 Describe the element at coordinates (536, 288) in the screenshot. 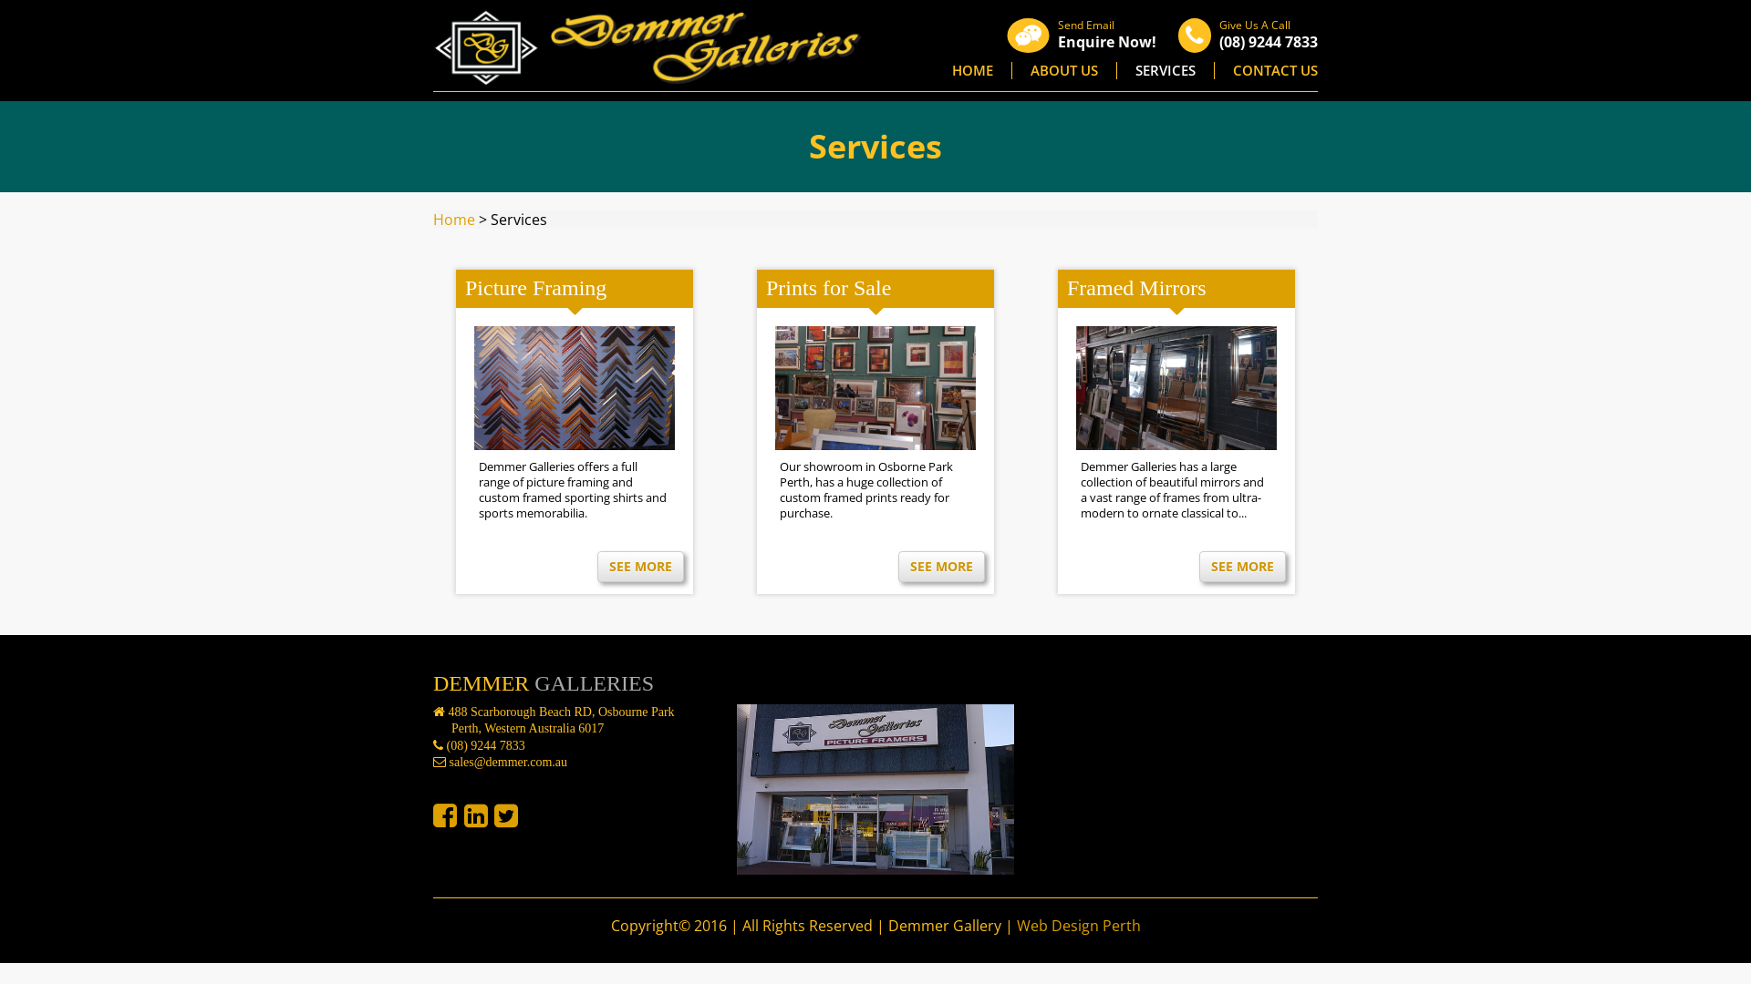

I see `Picture Framing` at that location.